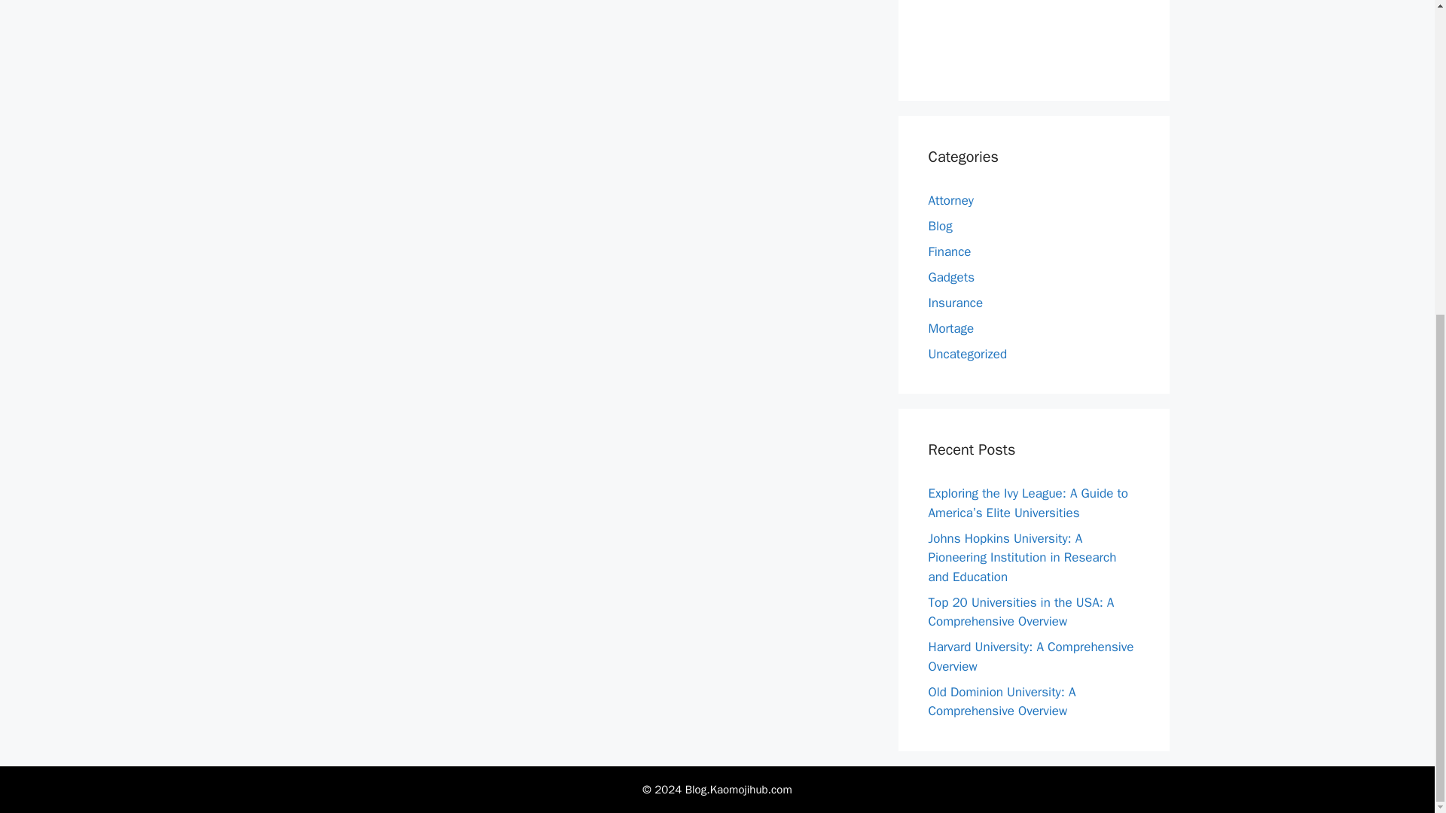 This screenshot has width=1446, height=813. I want to click on Attorney, so click(950, 200).